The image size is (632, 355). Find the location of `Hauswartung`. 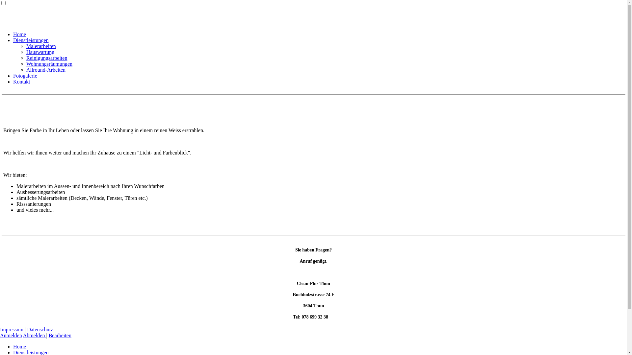

Hauswartung is located at coordinates (40, 52).